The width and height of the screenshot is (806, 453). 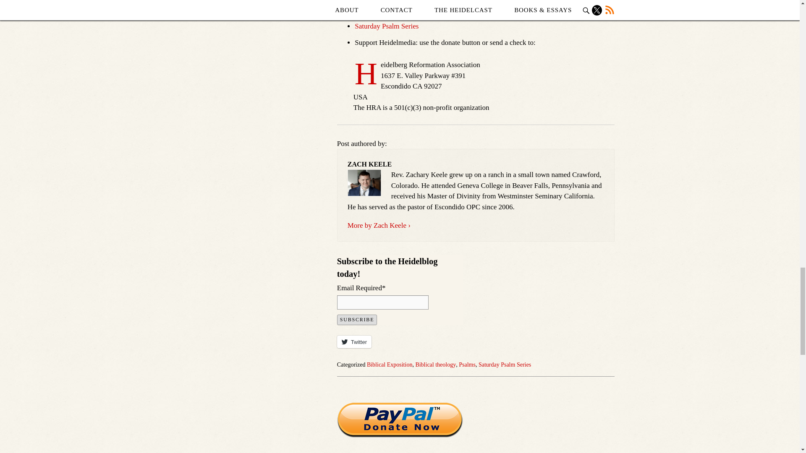 What do you see at coordinates (390, 10) in the screenshot?
I see `Heidelblog Contributors` at bounding box center [390, 10].